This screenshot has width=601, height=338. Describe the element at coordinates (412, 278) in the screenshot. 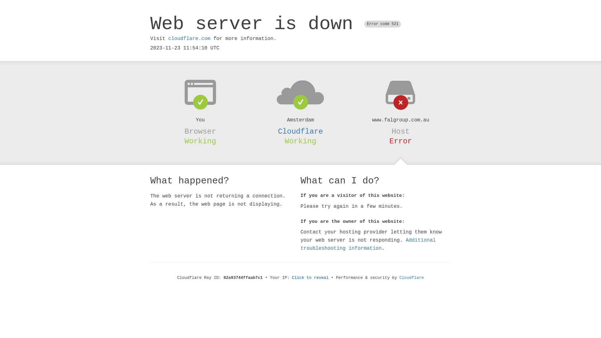

I see `Cloudflare` at that location.